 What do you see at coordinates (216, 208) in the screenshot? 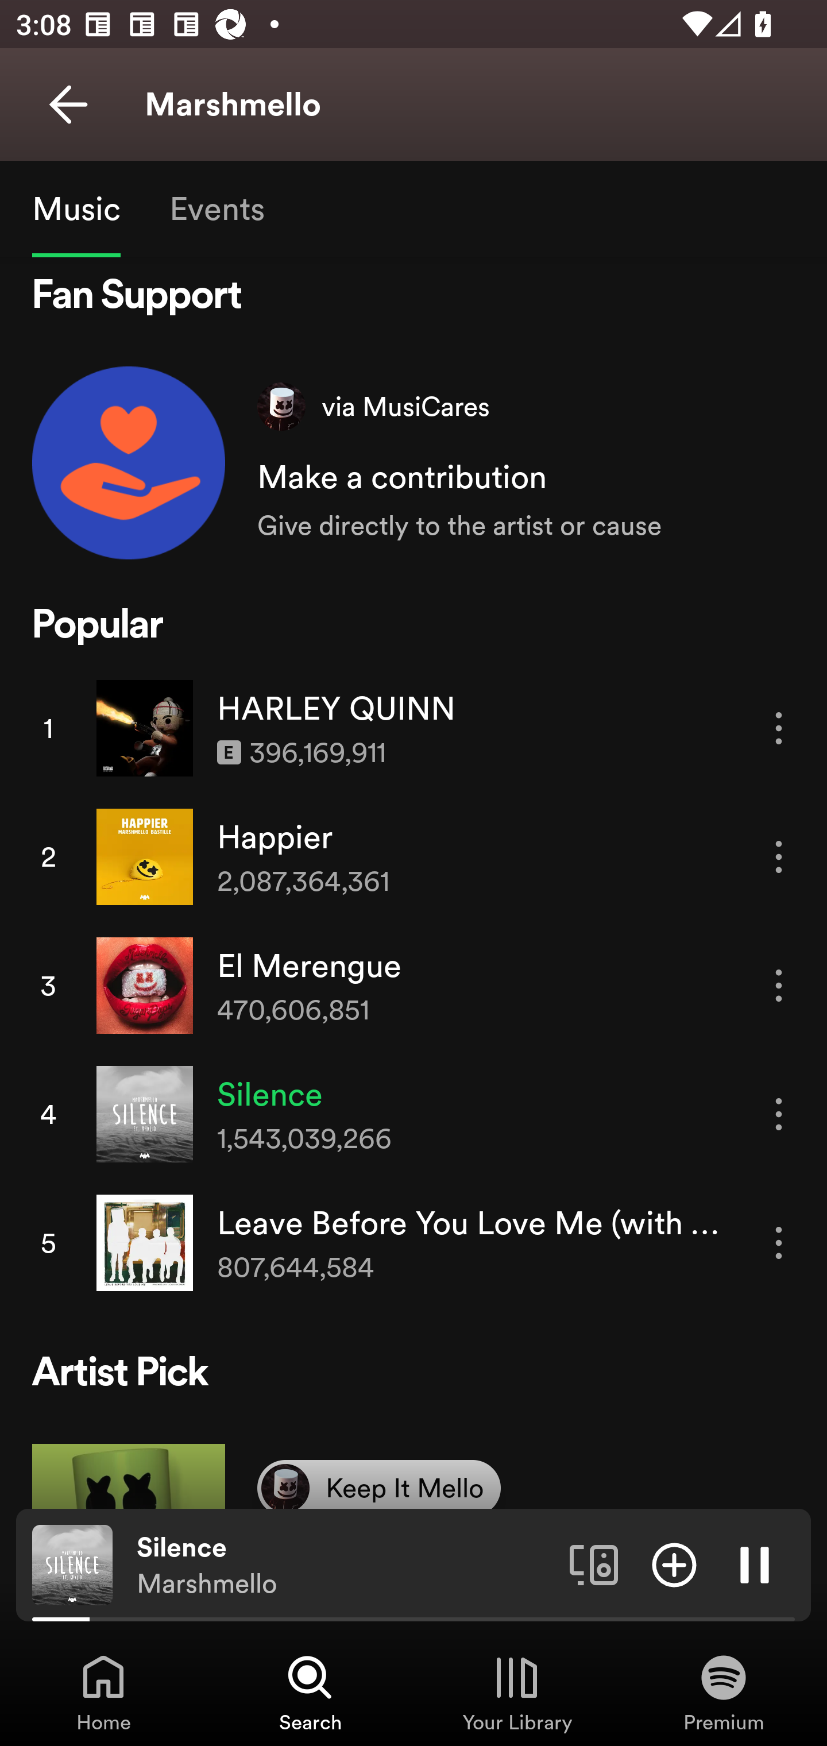
I see `Events` at bounding box center [216, 208].